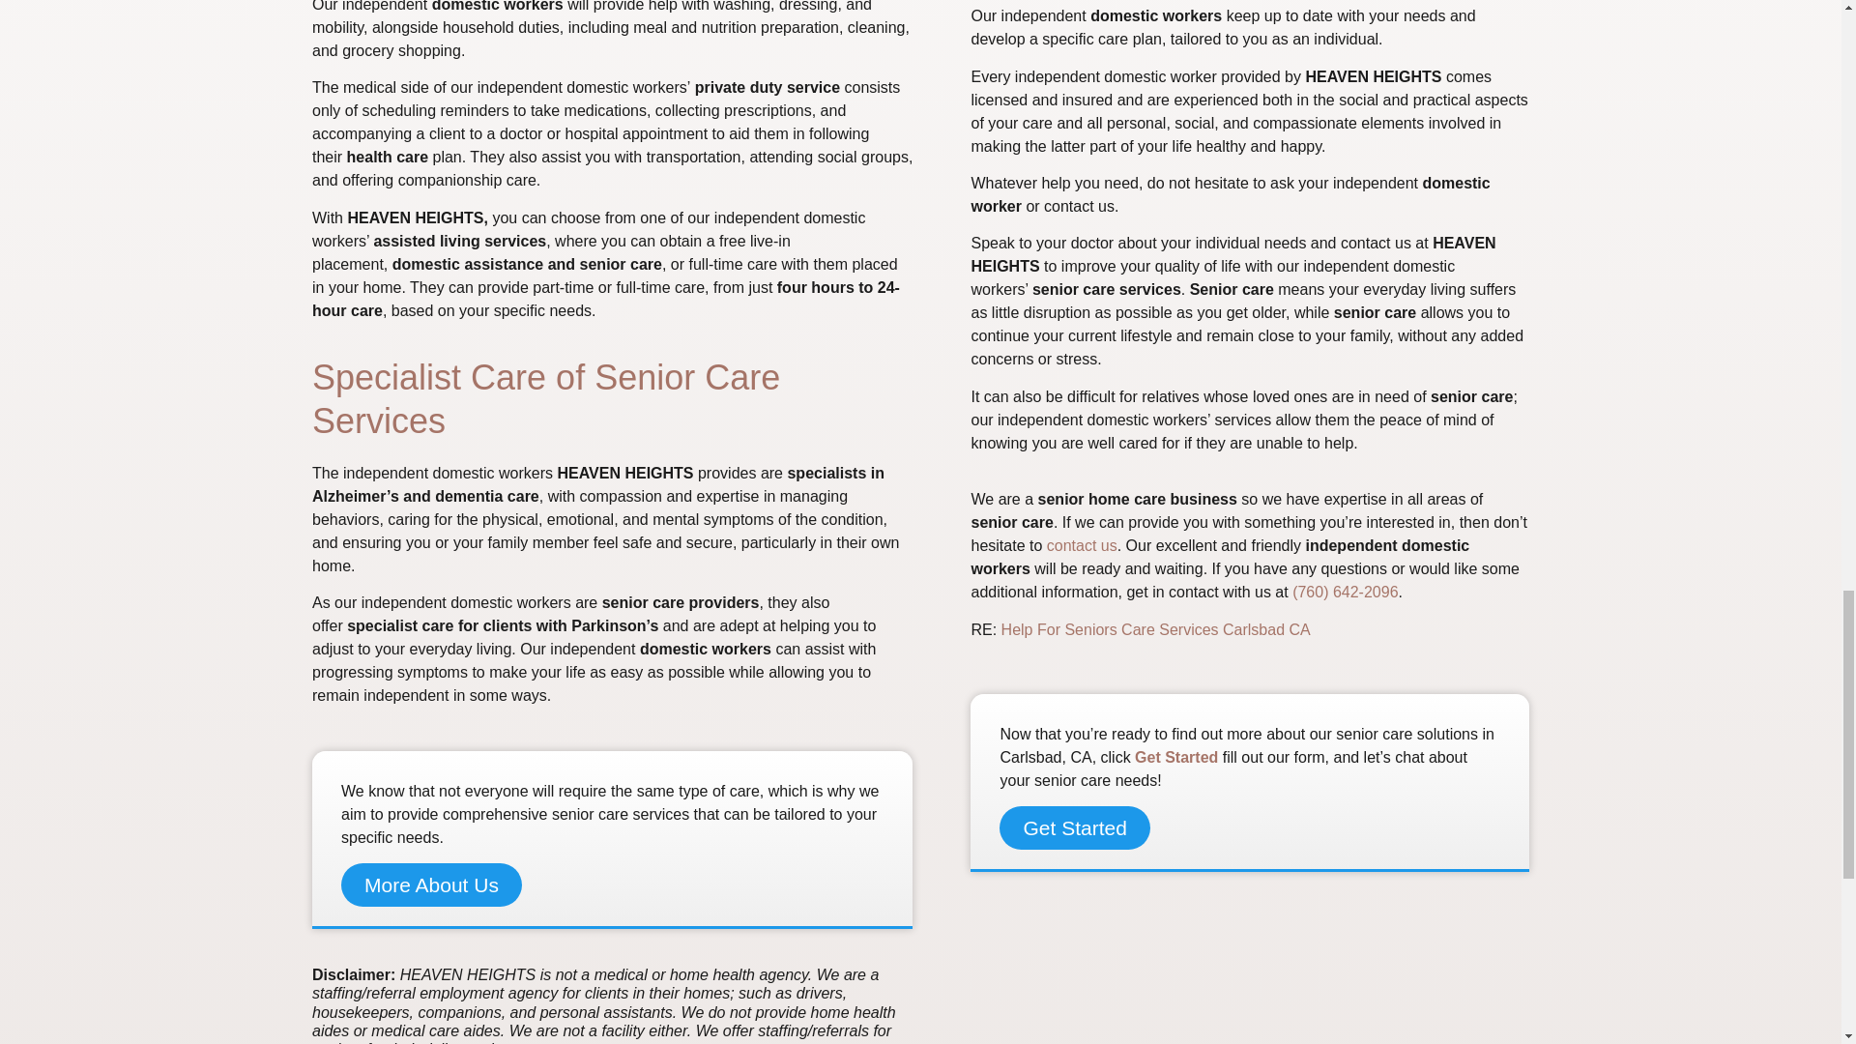 The image size is (1856, 1044). What do you see at coordinates (1156, 628) in the screenshot?
I see `Help For Seniors Care Services Carlsbad CA` at bounding box center [1156, 628].